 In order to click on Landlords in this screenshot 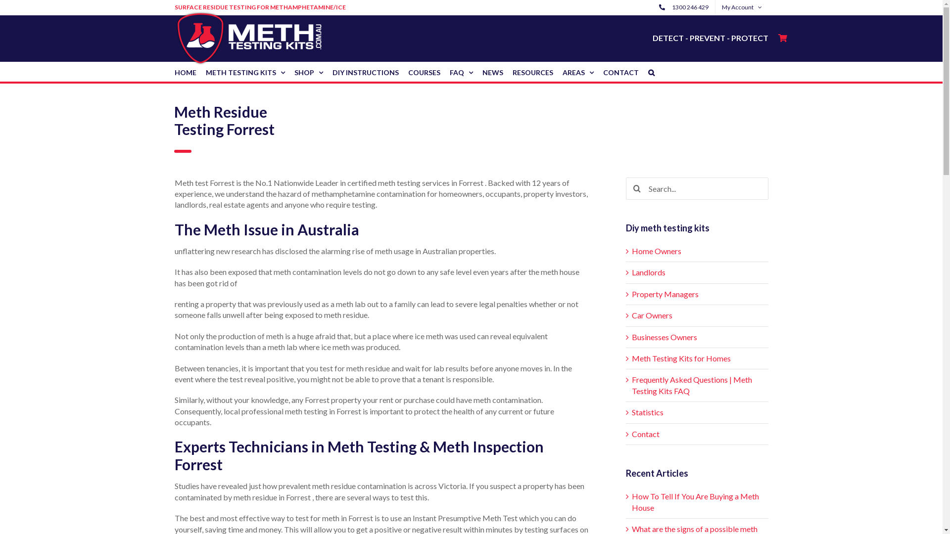, I will do `click(648, 272)`.